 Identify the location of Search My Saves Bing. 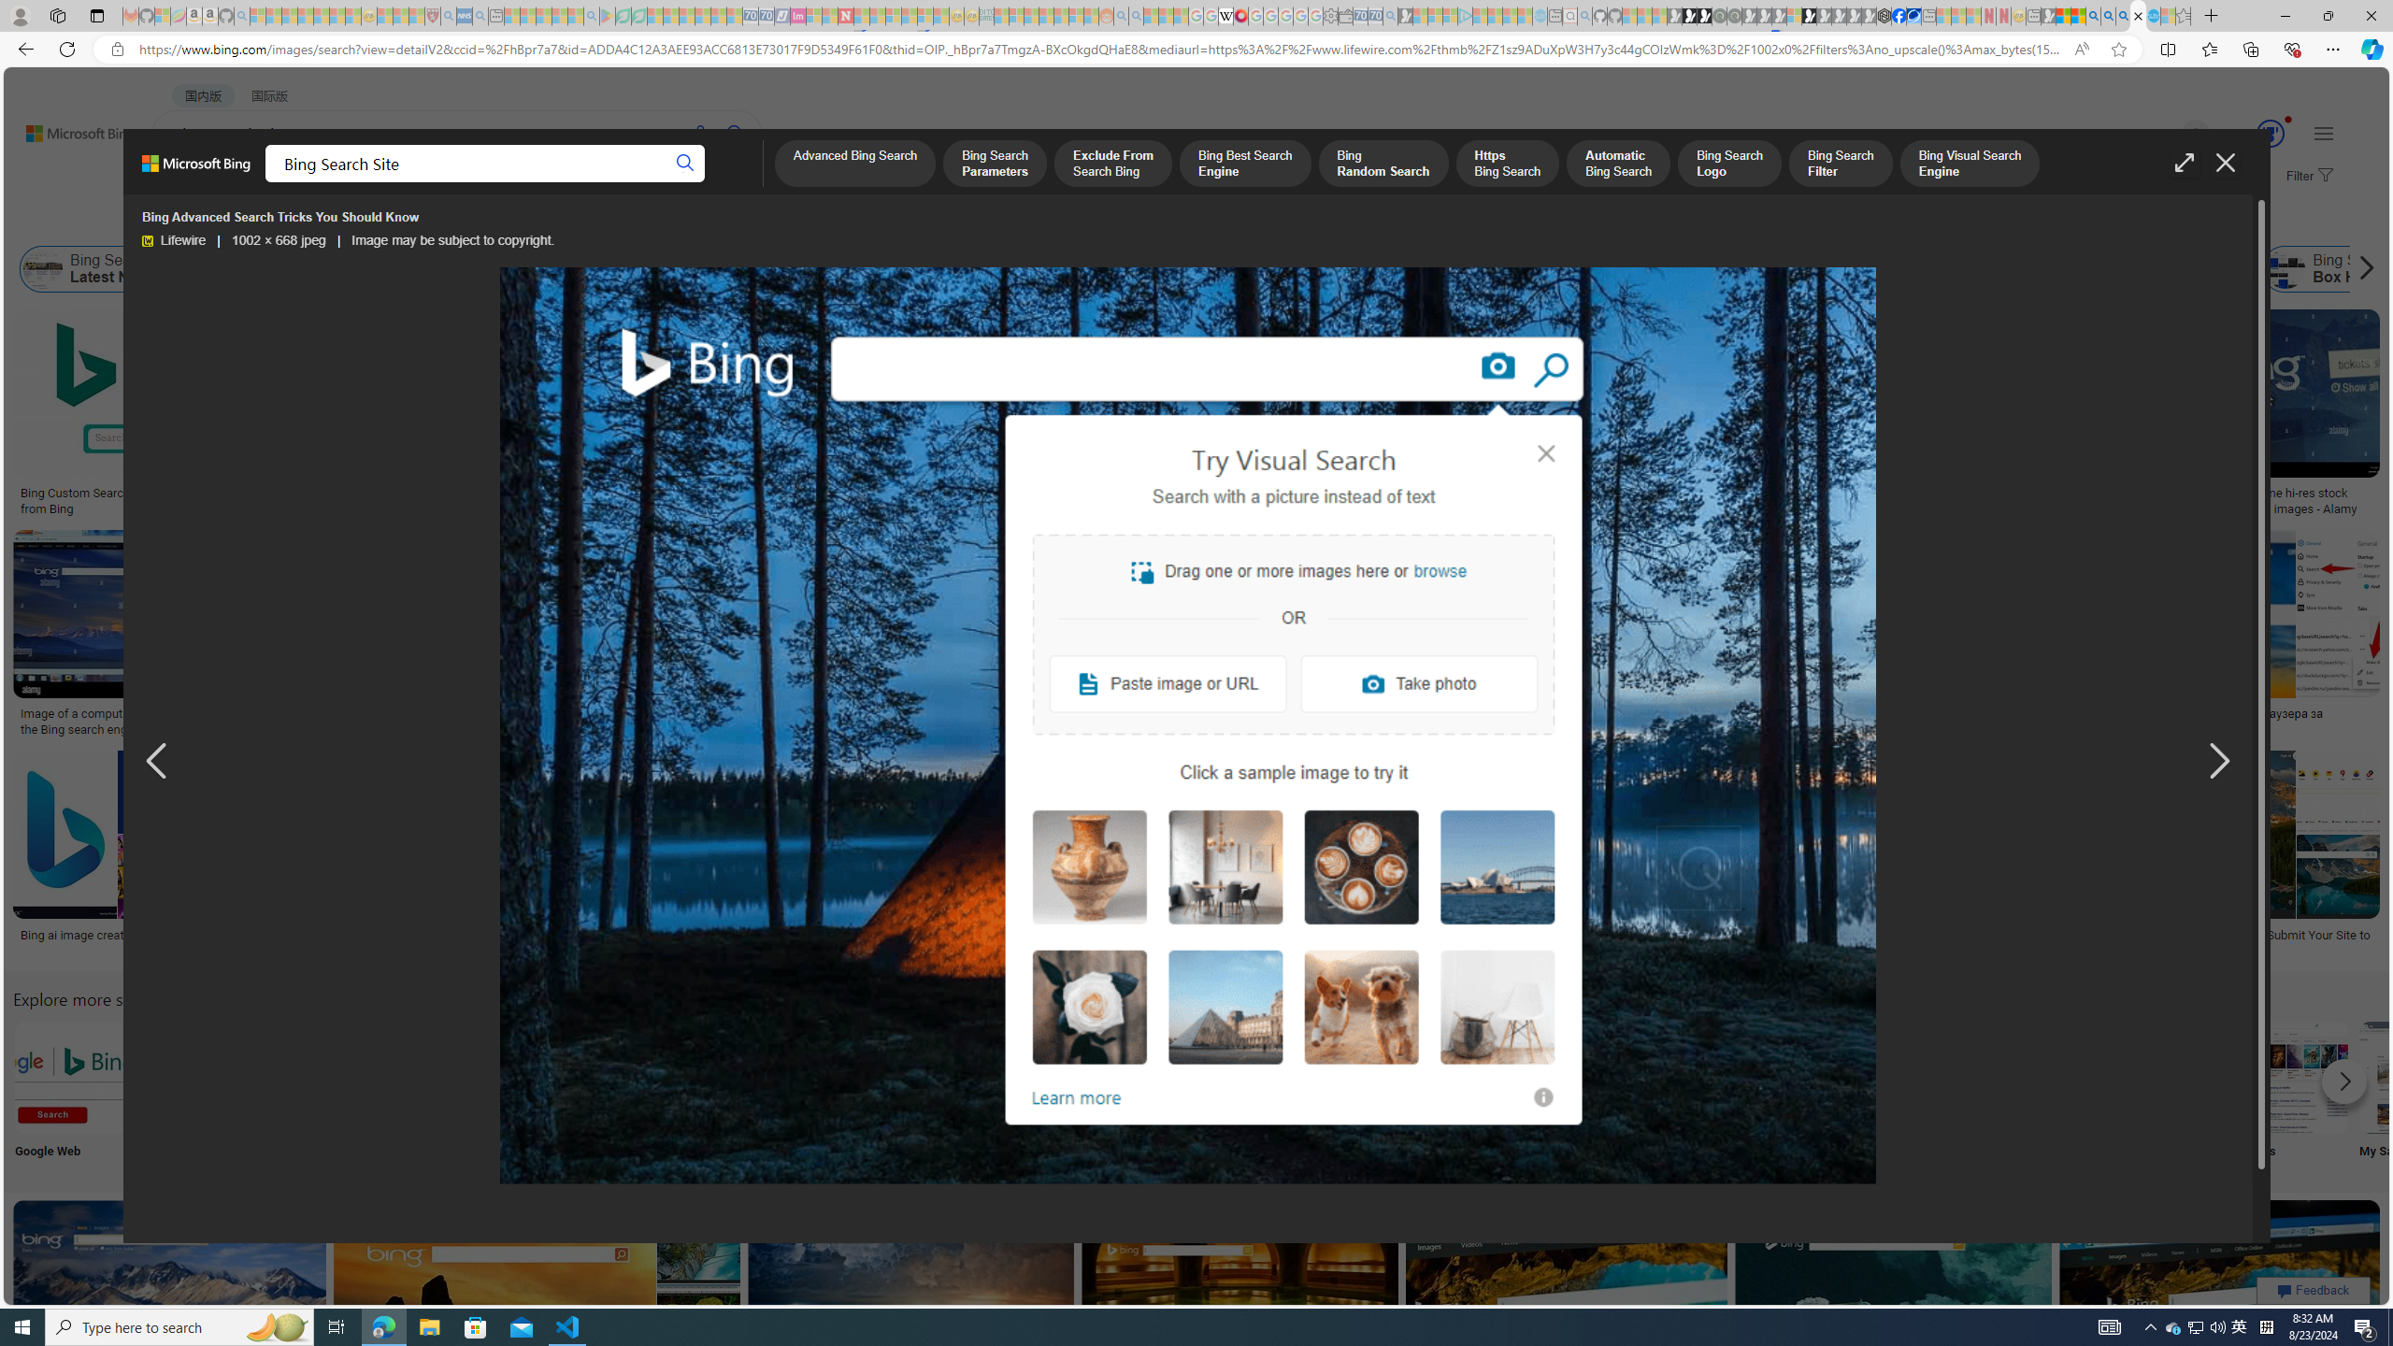
(2415, 1077).